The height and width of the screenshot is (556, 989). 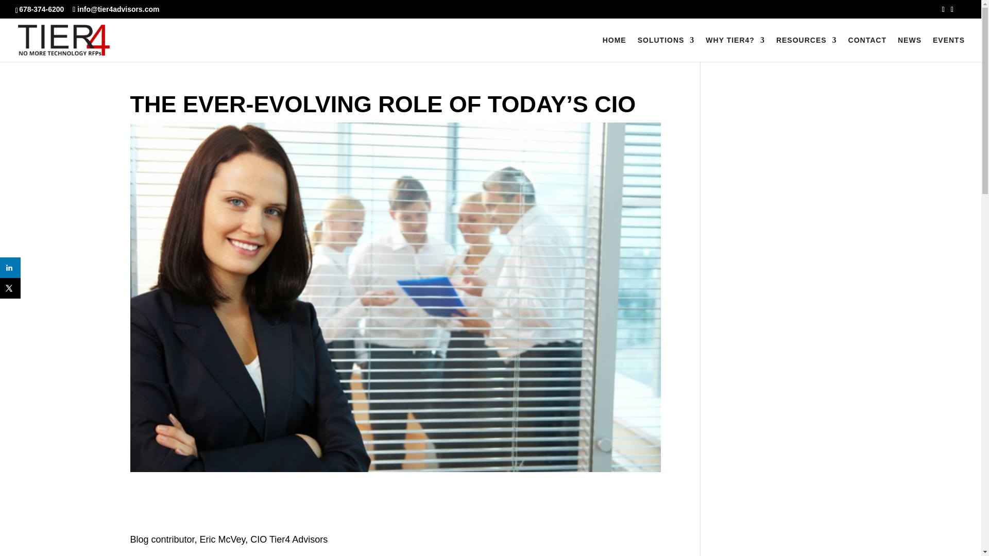 I want to click on NEWS, so click(x=910, y=49).